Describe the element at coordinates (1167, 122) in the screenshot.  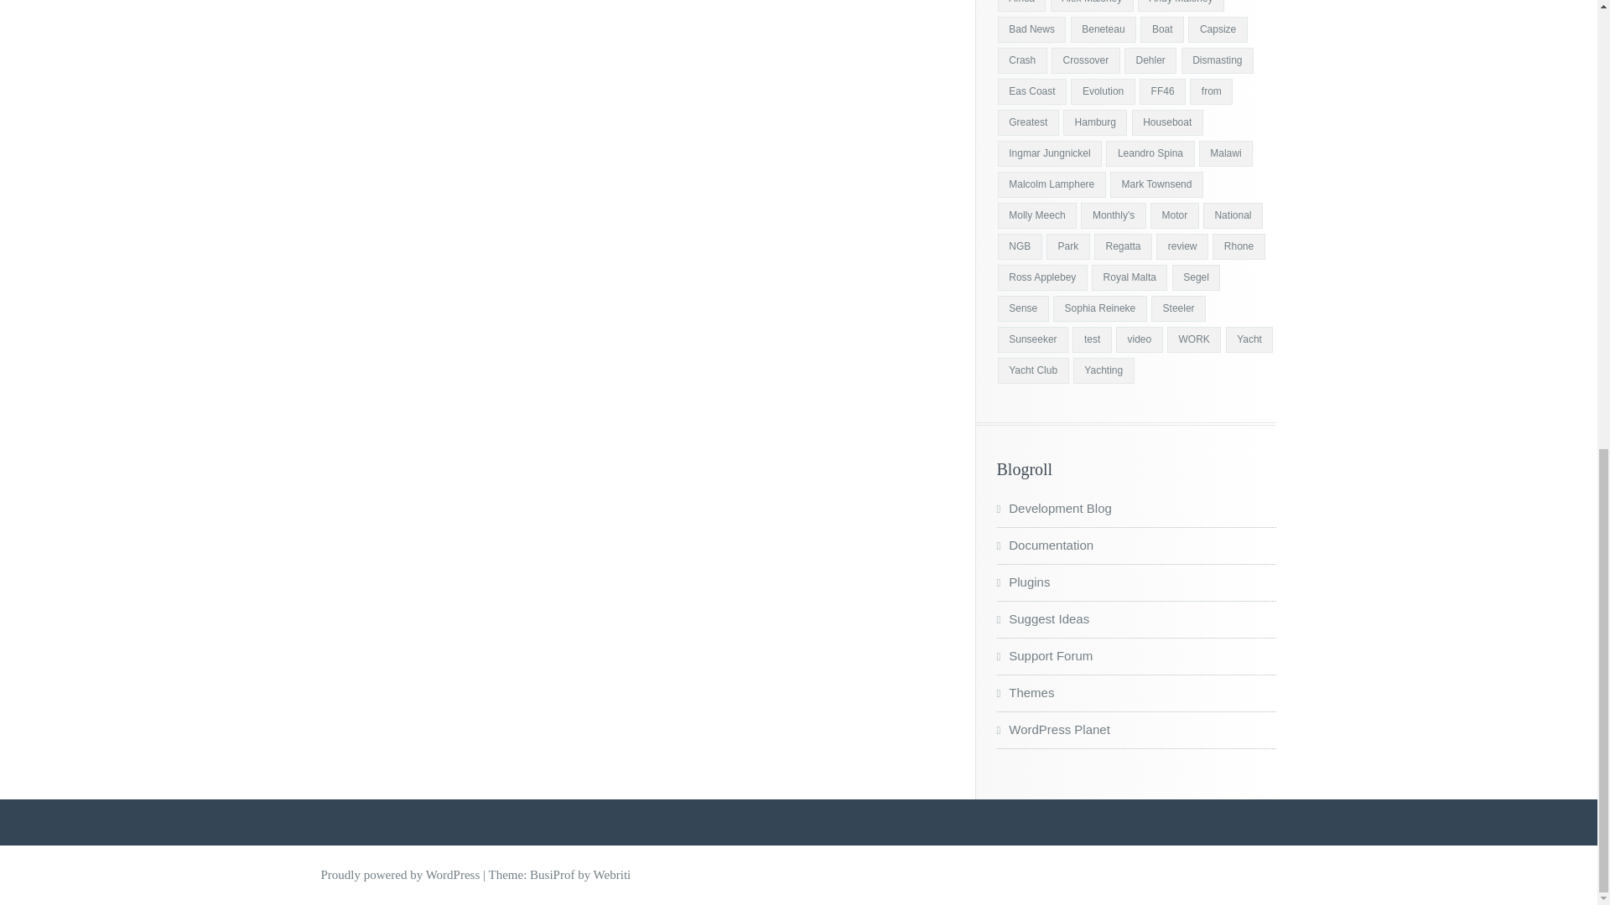
I see `Houseboat` at that location.